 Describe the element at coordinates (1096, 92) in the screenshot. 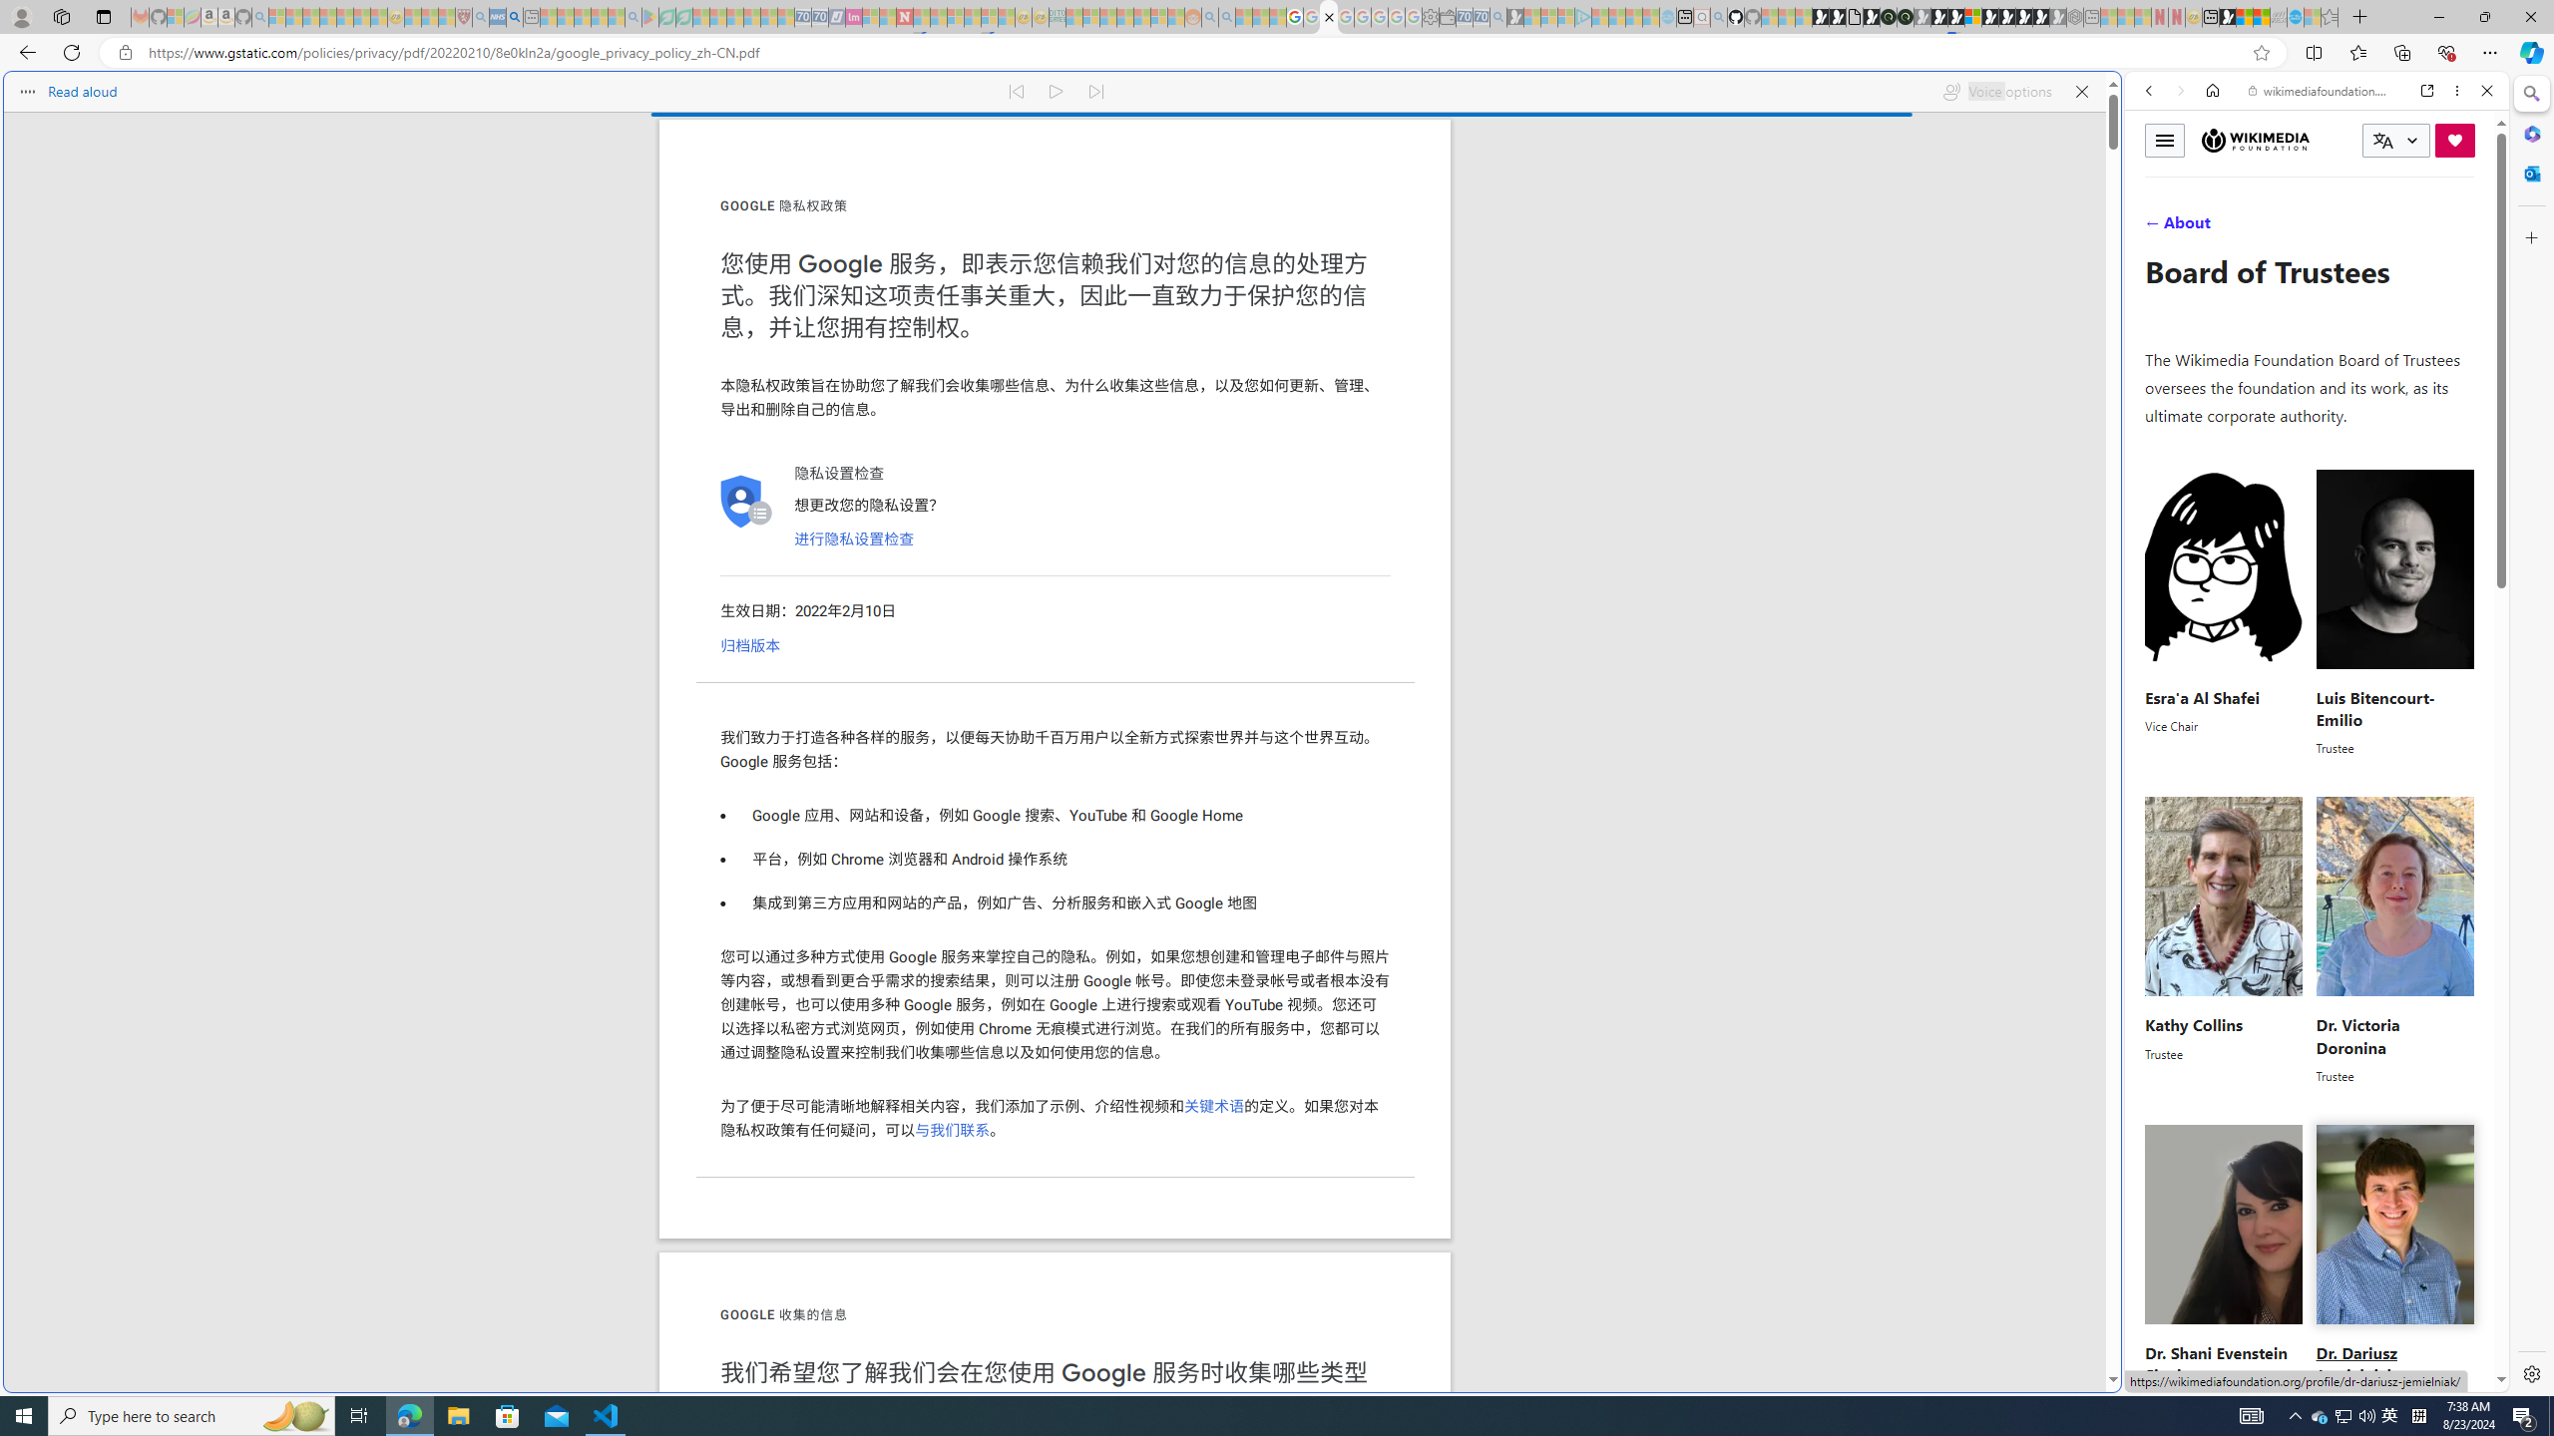

I see `Read next paragraph` at that location.